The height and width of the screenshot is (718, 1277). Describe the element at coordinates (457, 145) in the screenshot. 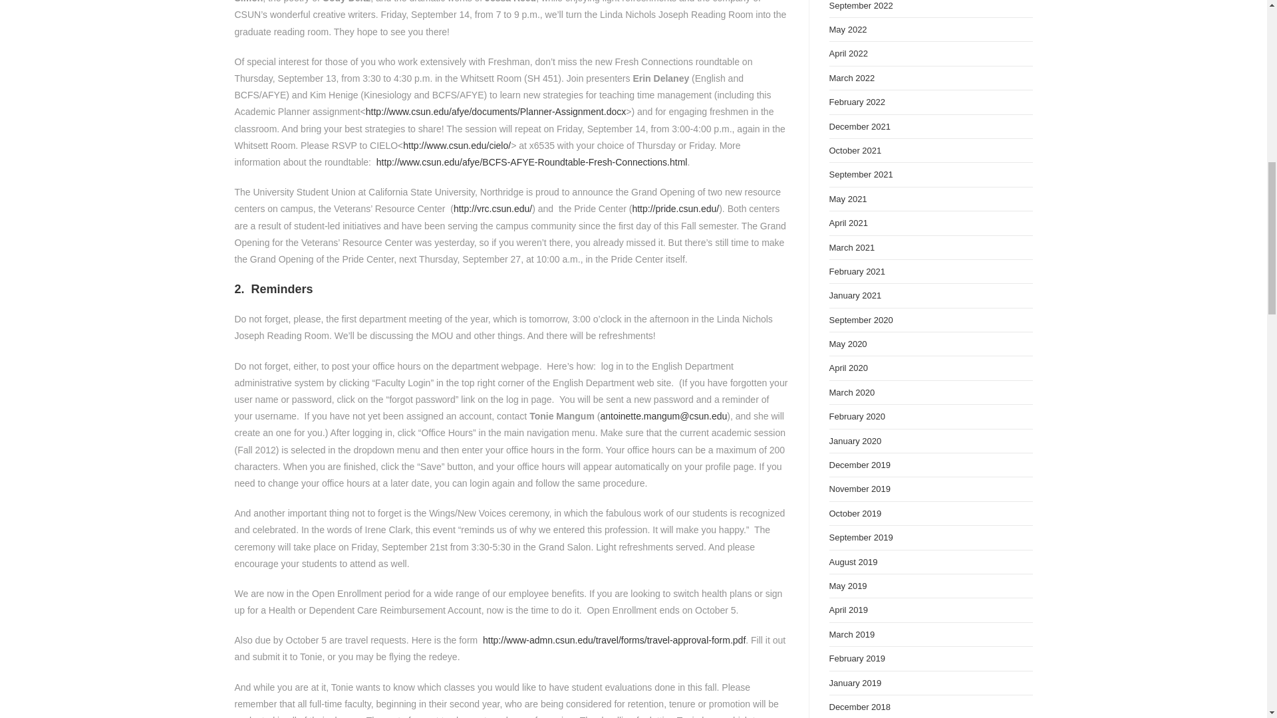

I see `CIELO` at that location.